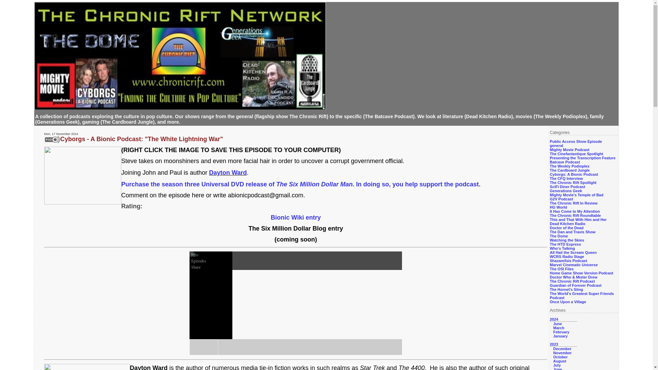 The width and height of the screenshot is (658, 370). What do you see at coordinates (564, 162) in the screenshot?
I see `Batcave Podcast` at bounding box center [564, 162].